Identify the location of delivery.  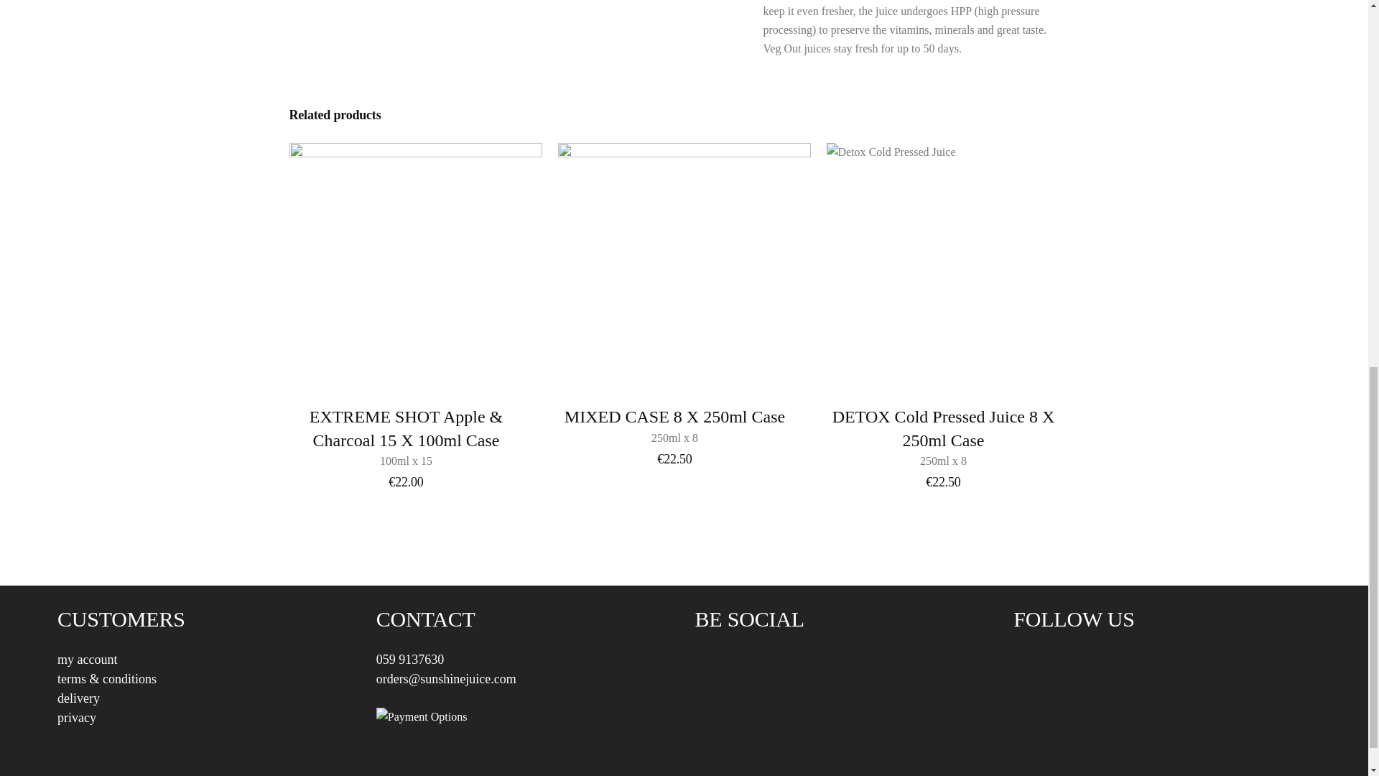
(78, 698).